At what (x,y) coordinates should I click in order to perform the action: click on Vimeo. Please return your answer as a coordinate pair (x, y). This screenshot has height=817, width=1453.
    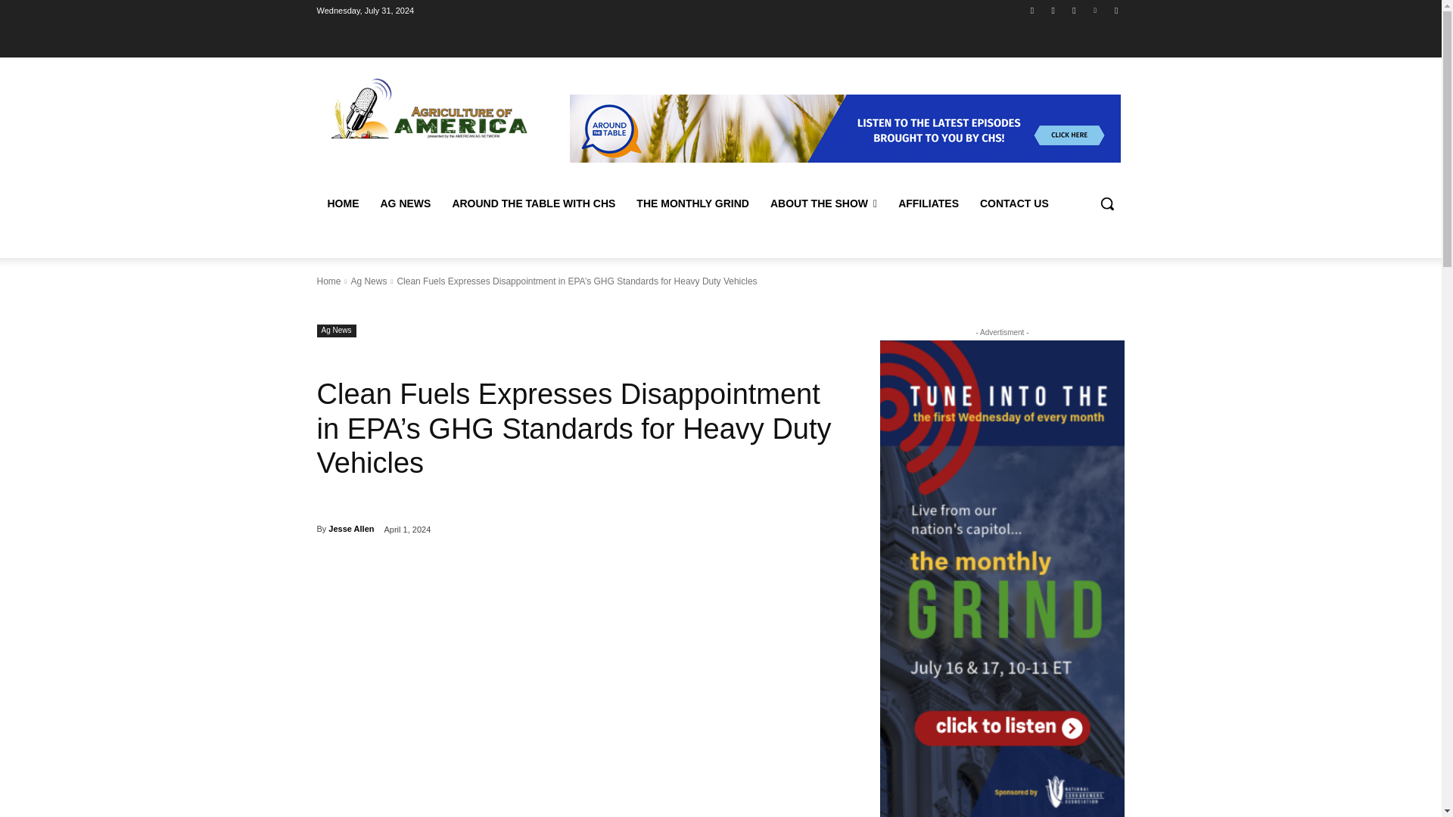
    Looking at the image, I should click on (1096, 10).